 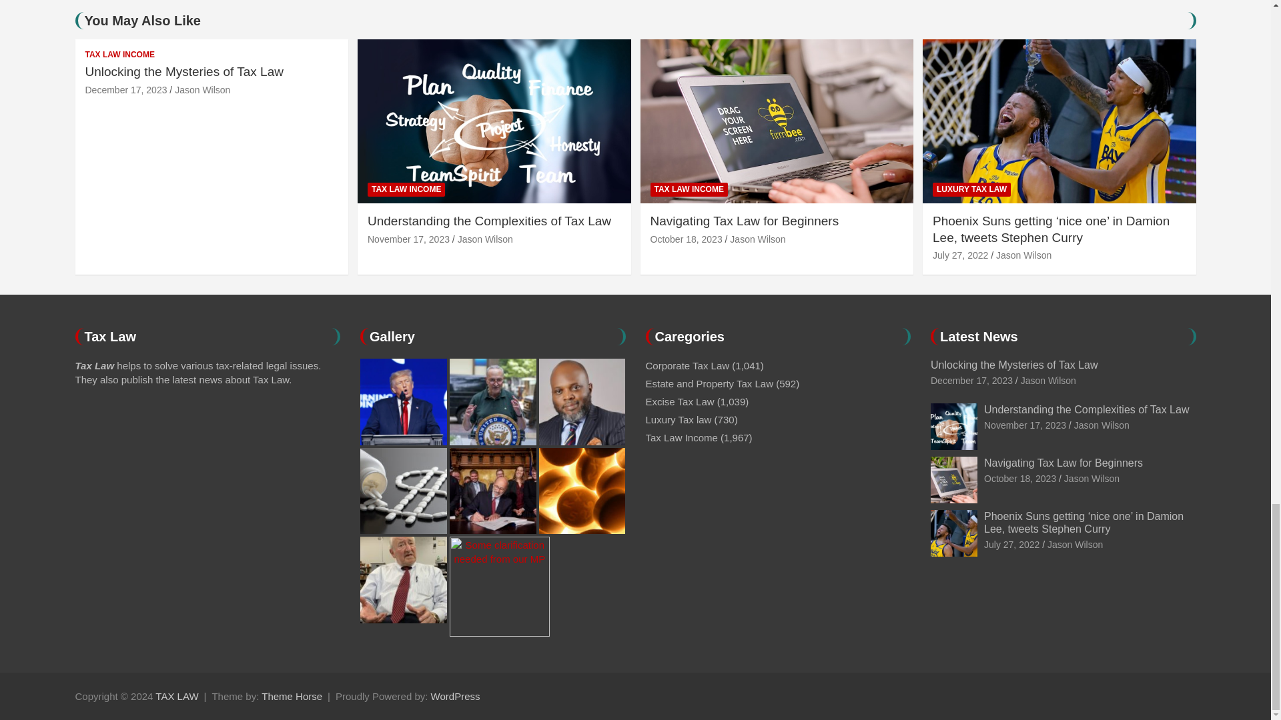 What do you see at coordinates (971, 380) in the screenshot?
I see `Unlocking the Mysteries of Tax Law` at bounding box center [971, 380].